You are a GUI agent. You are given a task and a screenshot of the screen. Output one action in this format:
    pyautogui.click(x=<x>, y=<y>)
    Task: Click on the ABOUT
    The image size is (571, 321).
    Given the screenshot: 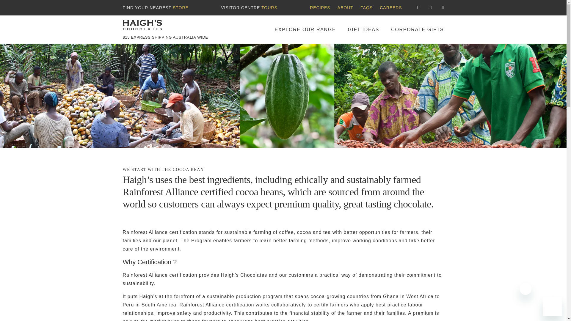 What is the action you would take?
    pyautogui.click(x=345, y=8)
    